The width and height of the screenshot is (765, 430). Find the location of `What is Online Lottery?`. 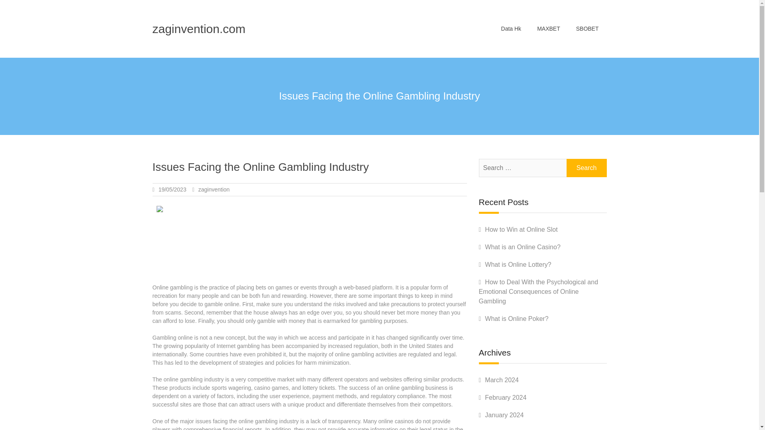

What is Online Lottery? is located at coordinates (518, 264).